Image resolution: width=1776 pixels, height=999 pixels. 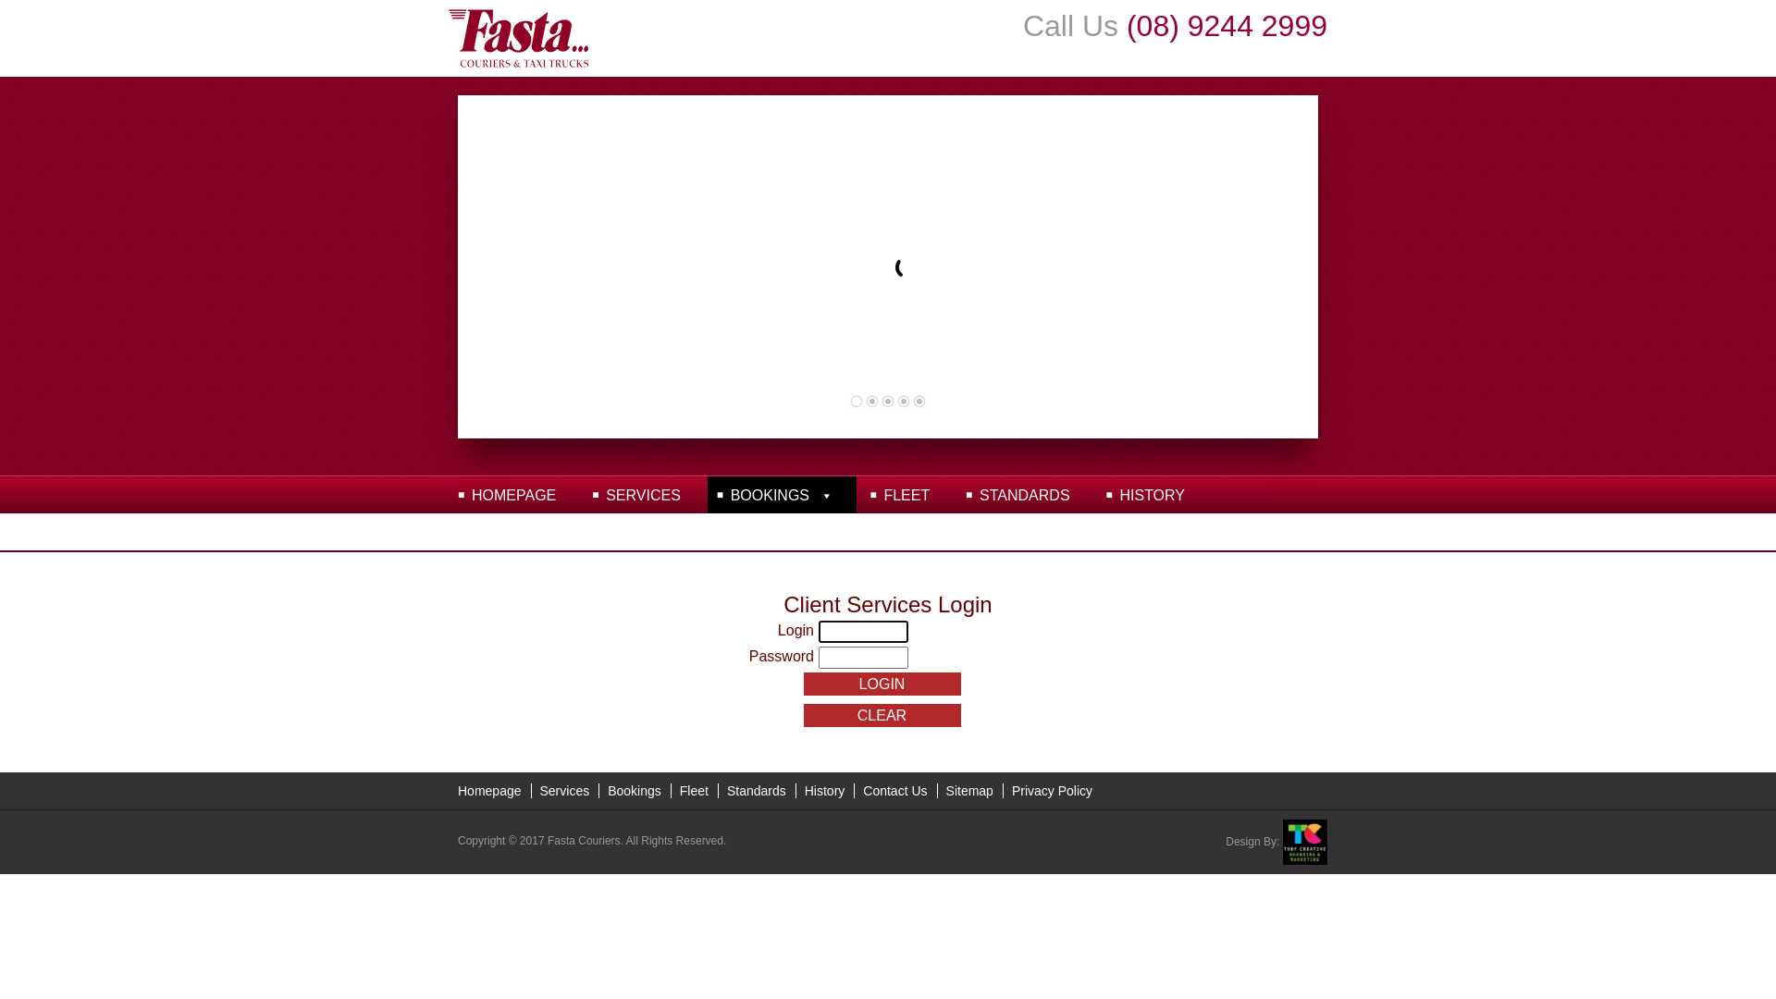 What do you see at coordinates (1025, 495) in the screenshot?
I see `STANDARDS` at bounding box center [1025, 495].